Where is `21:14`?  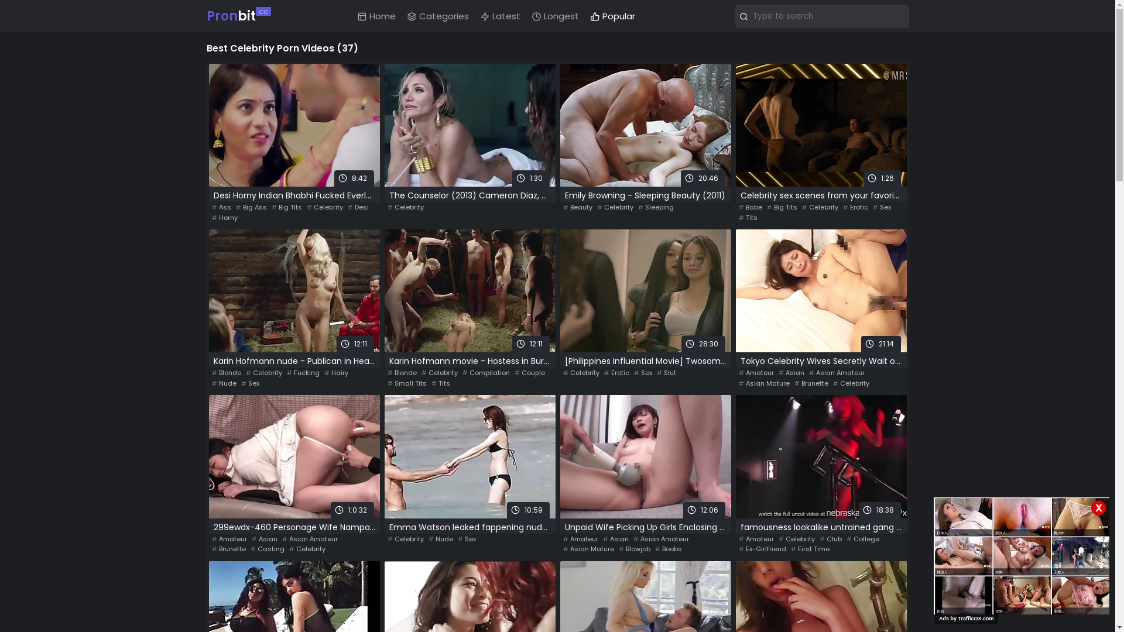 21:14 is located at coordinates (821, 291).